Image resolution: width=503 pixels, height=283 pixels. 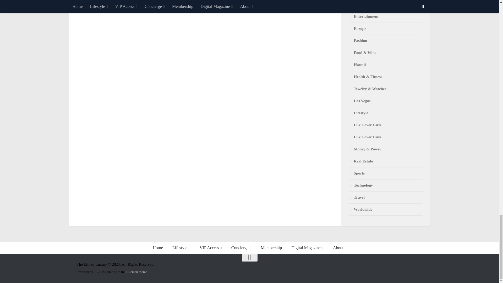 I want to click on Hueman theme, so click(x=137, y=272).